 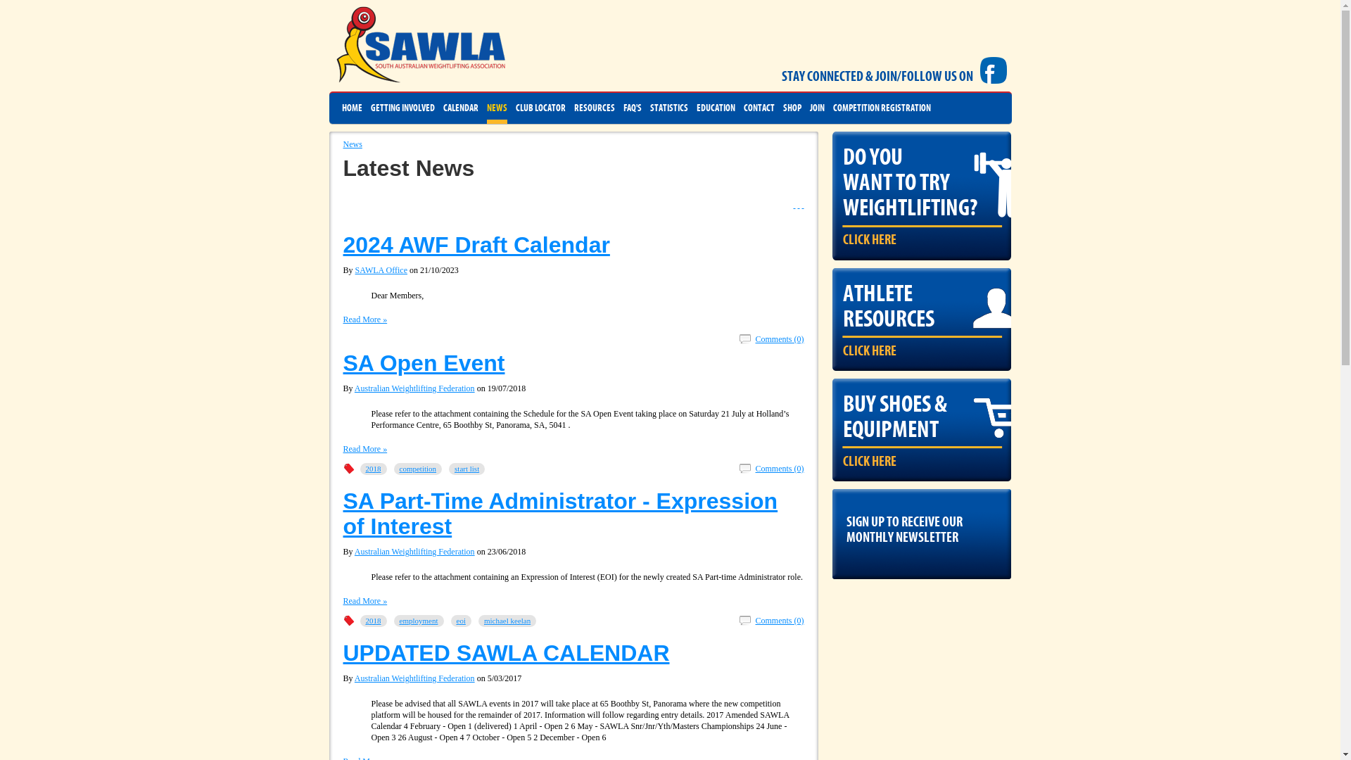 I want to click on JOIN, so click(x=816, y=108).